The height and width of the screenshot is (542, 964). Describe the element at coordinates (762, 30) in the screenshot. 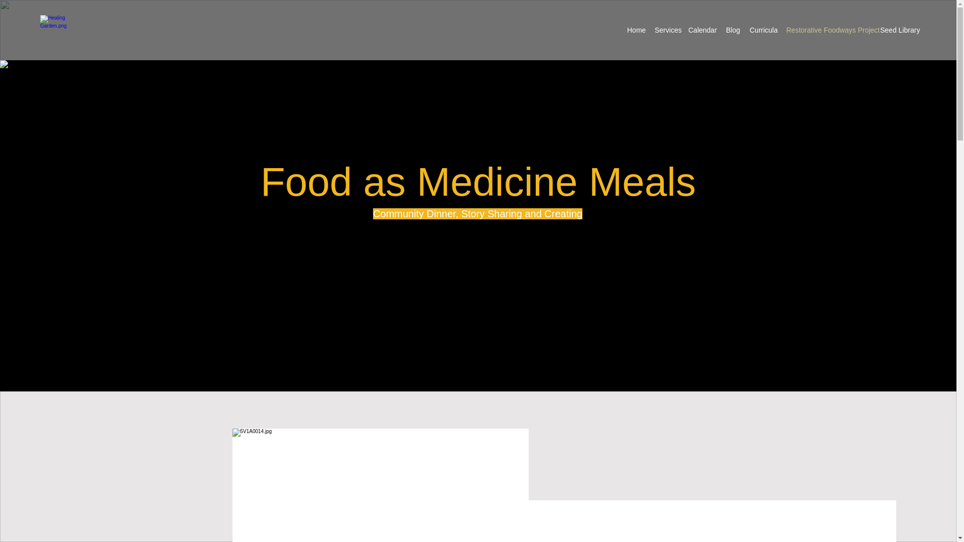

I see `Curricula` at that location.